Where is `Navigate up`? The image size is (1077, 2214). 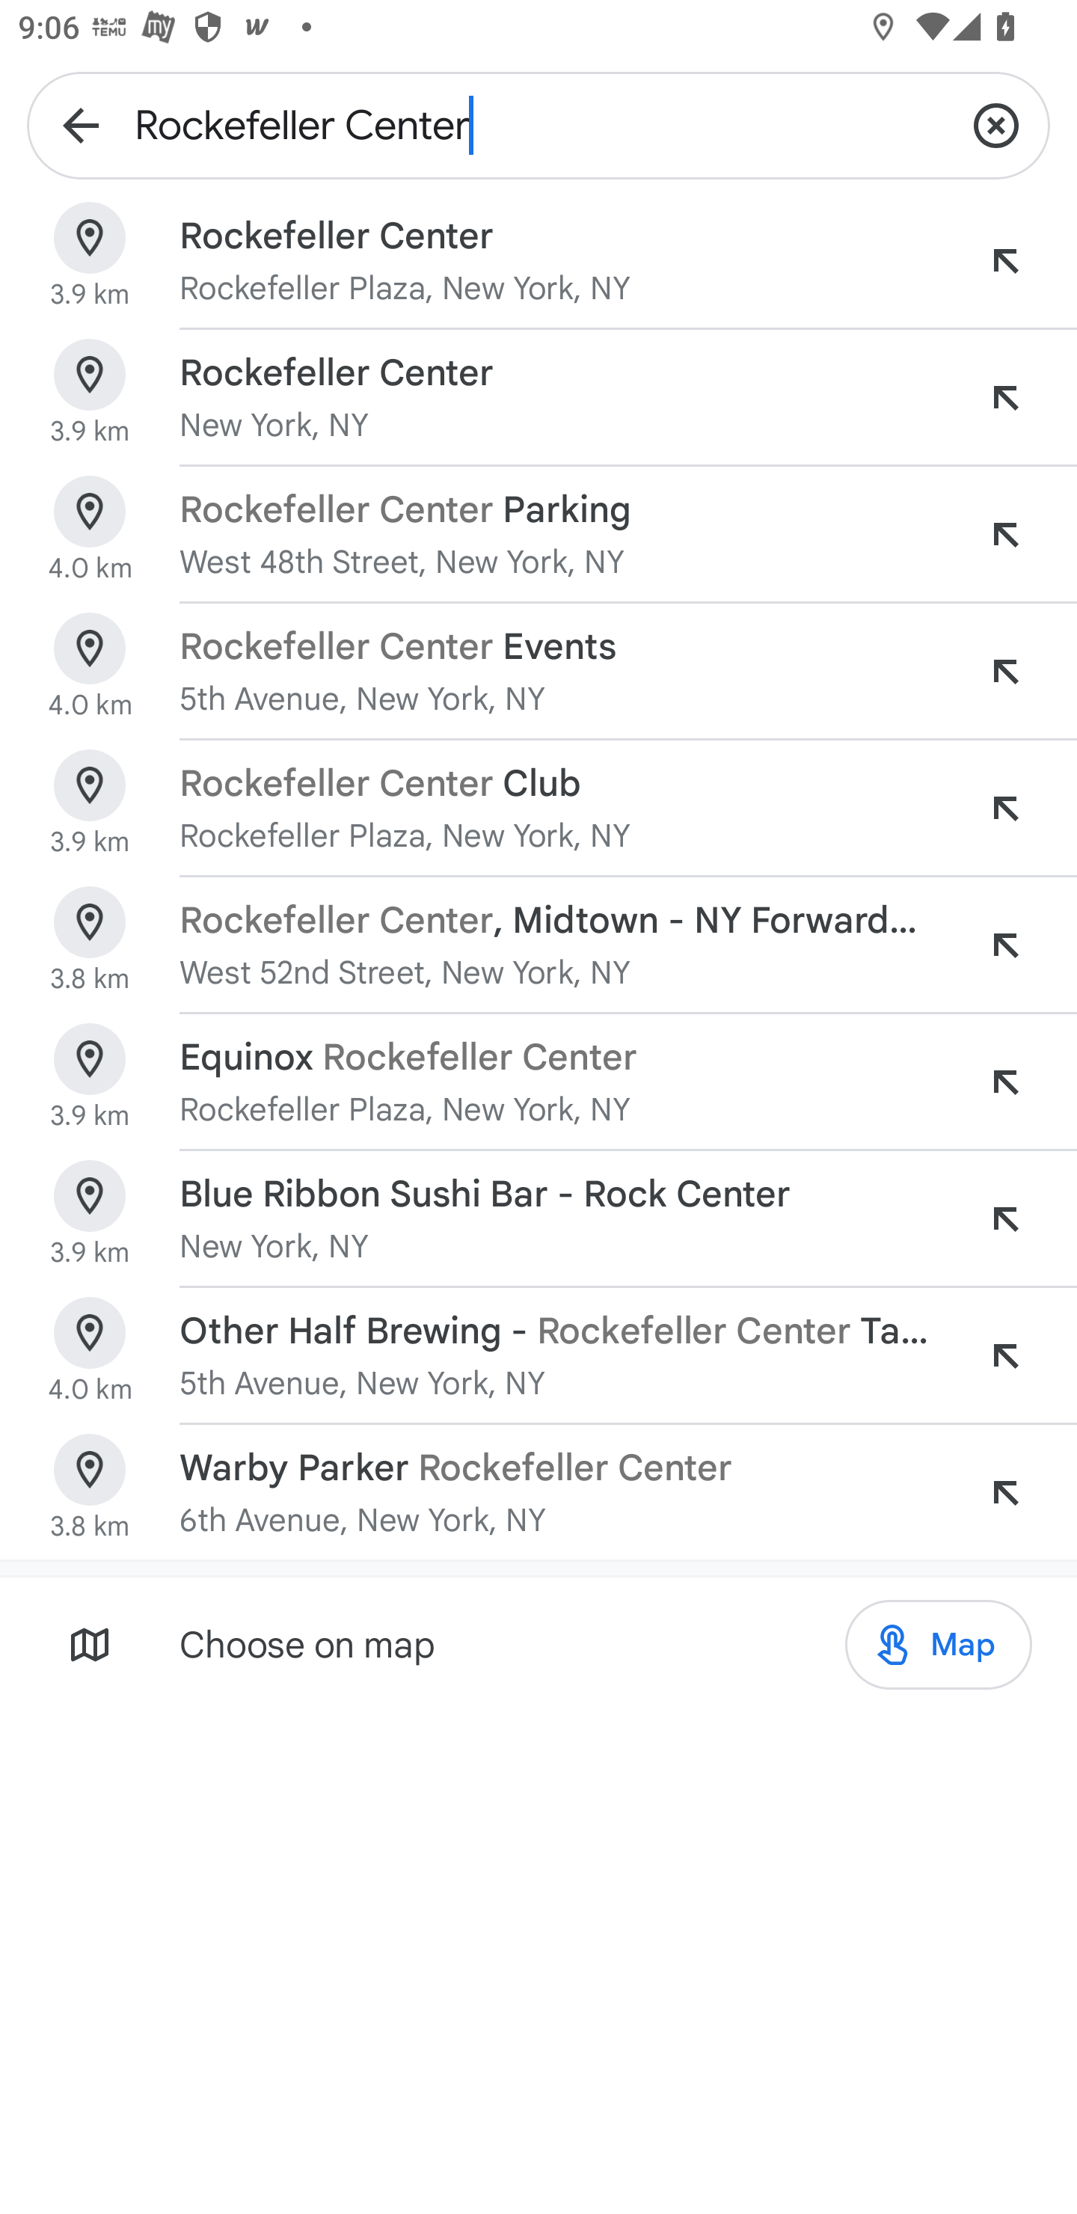 Navigate up is located at coordinates (81, 124).